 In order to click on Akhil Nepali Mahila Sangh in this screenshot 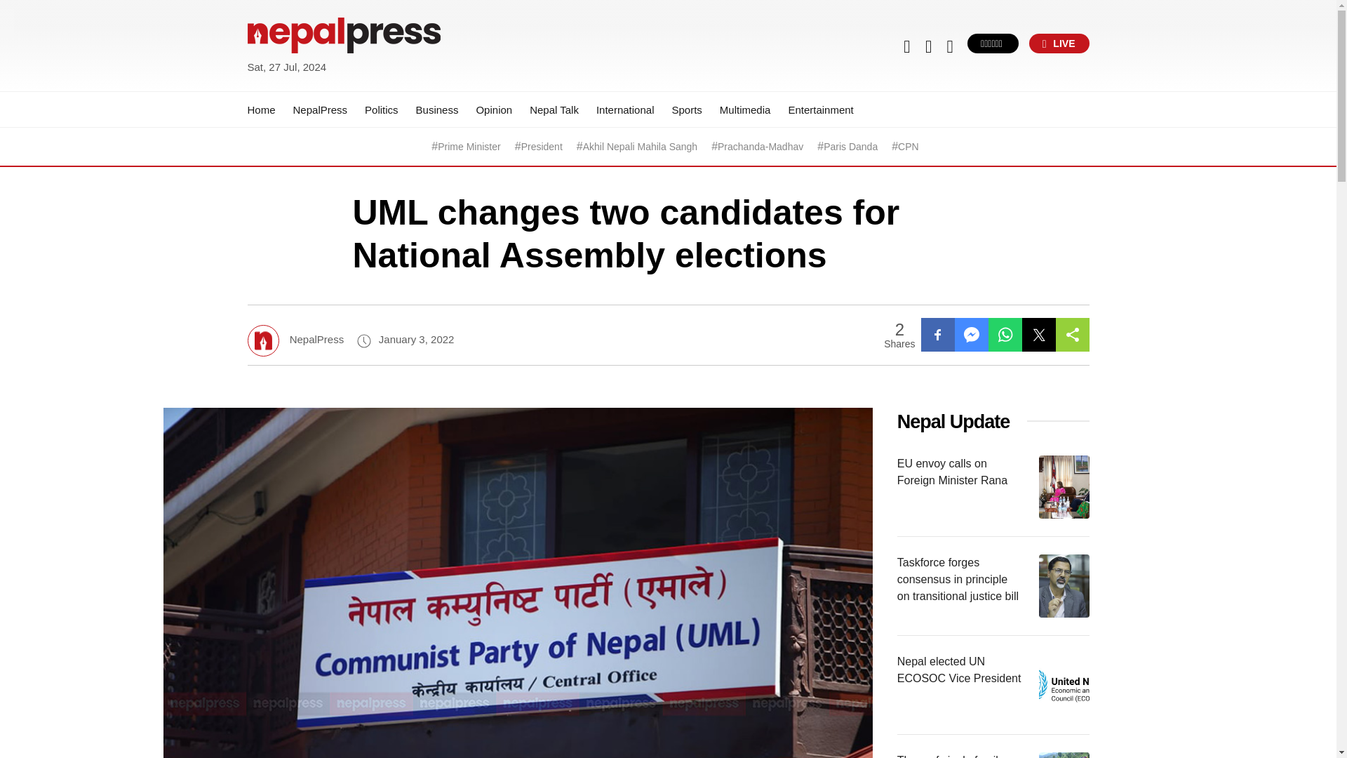, I will do `click(640, 147)`.